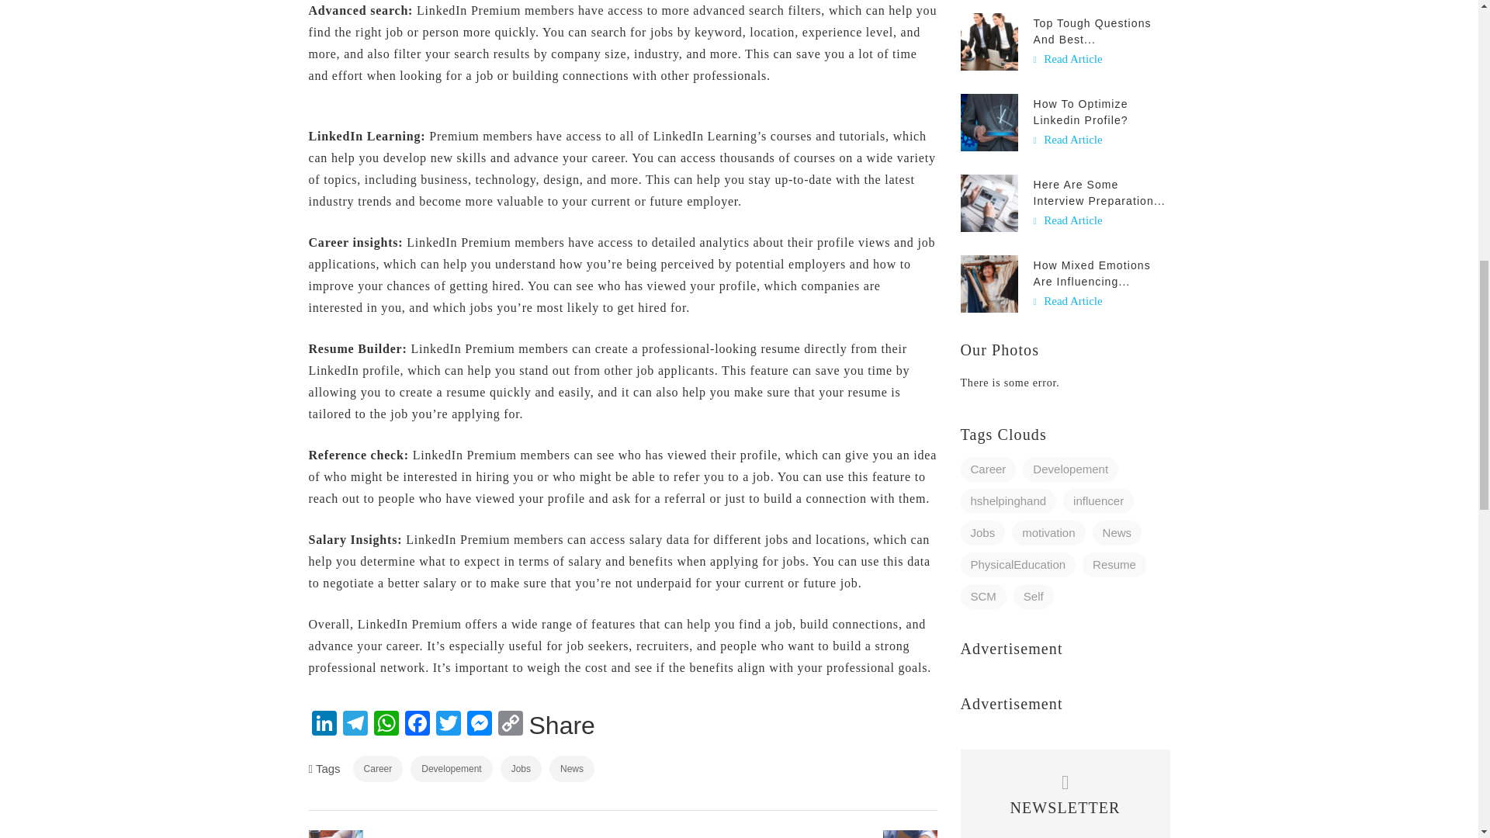 The width and height of the screenshot is (1490, 838). I want to click on LinkedIn, so click(324, 725).